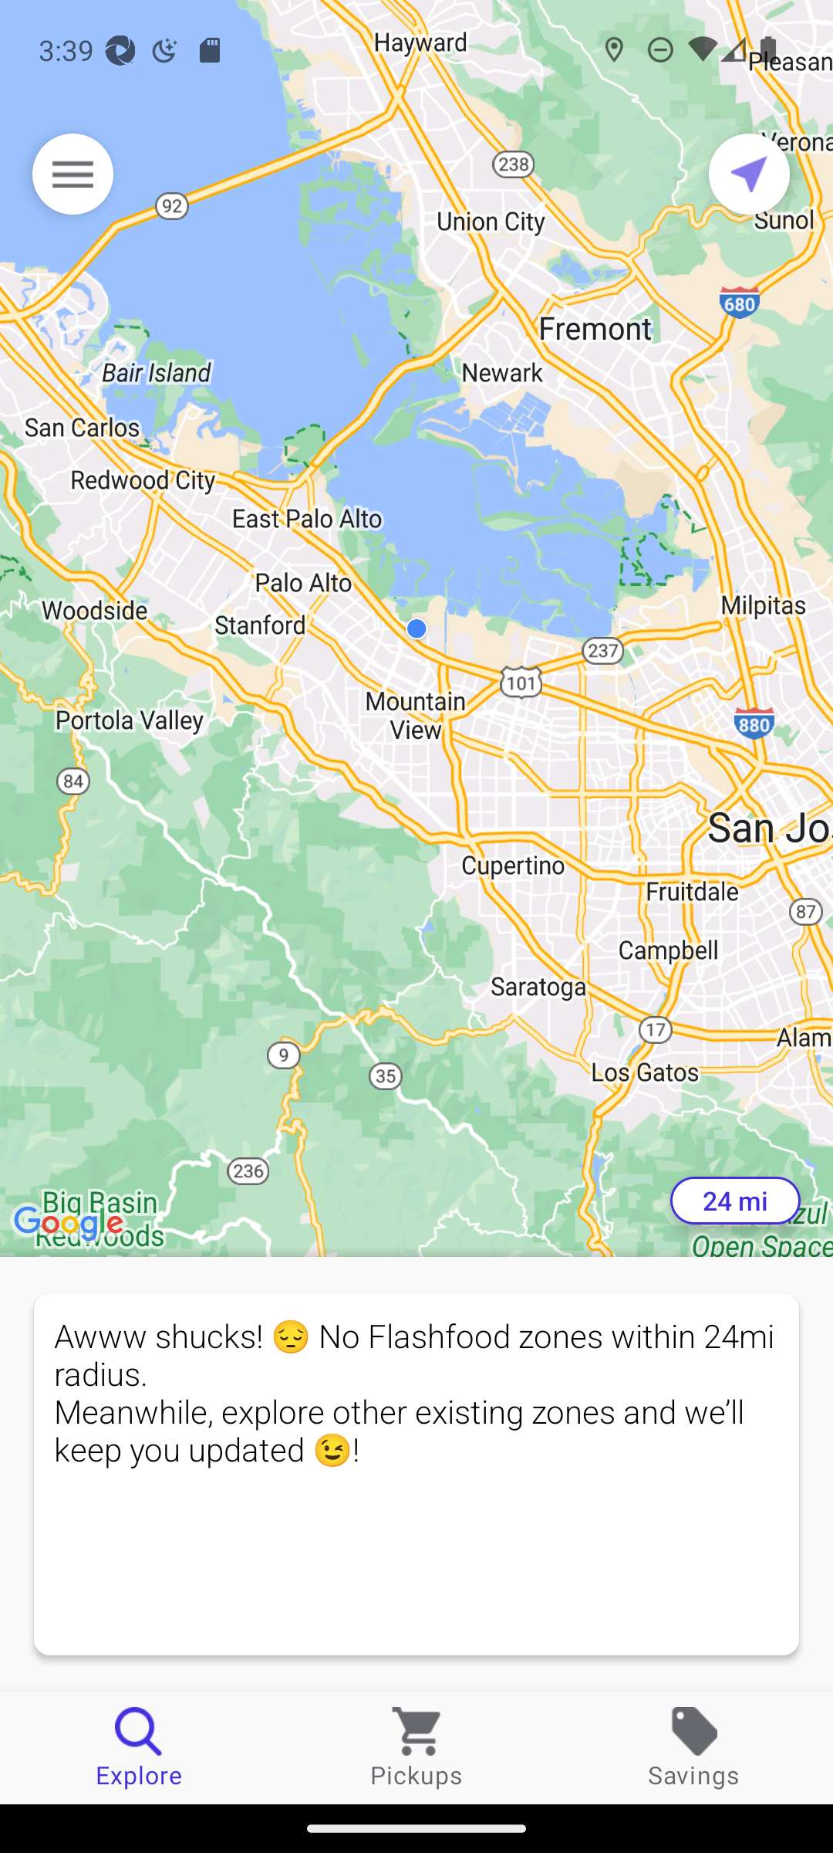 The height and width of the screenshot is (1853, 833). Describe the element at coordinates (749, 174) in the screenshot. I see `Current location` at that location.